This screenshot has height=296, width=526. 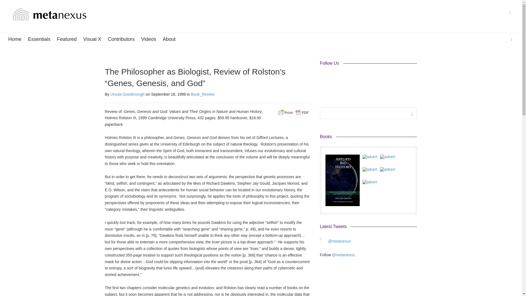 What do you see at coordinates (128, 94) in the screenshot?
I see `Ursula Goodenough` at bounding box center [128, 94].